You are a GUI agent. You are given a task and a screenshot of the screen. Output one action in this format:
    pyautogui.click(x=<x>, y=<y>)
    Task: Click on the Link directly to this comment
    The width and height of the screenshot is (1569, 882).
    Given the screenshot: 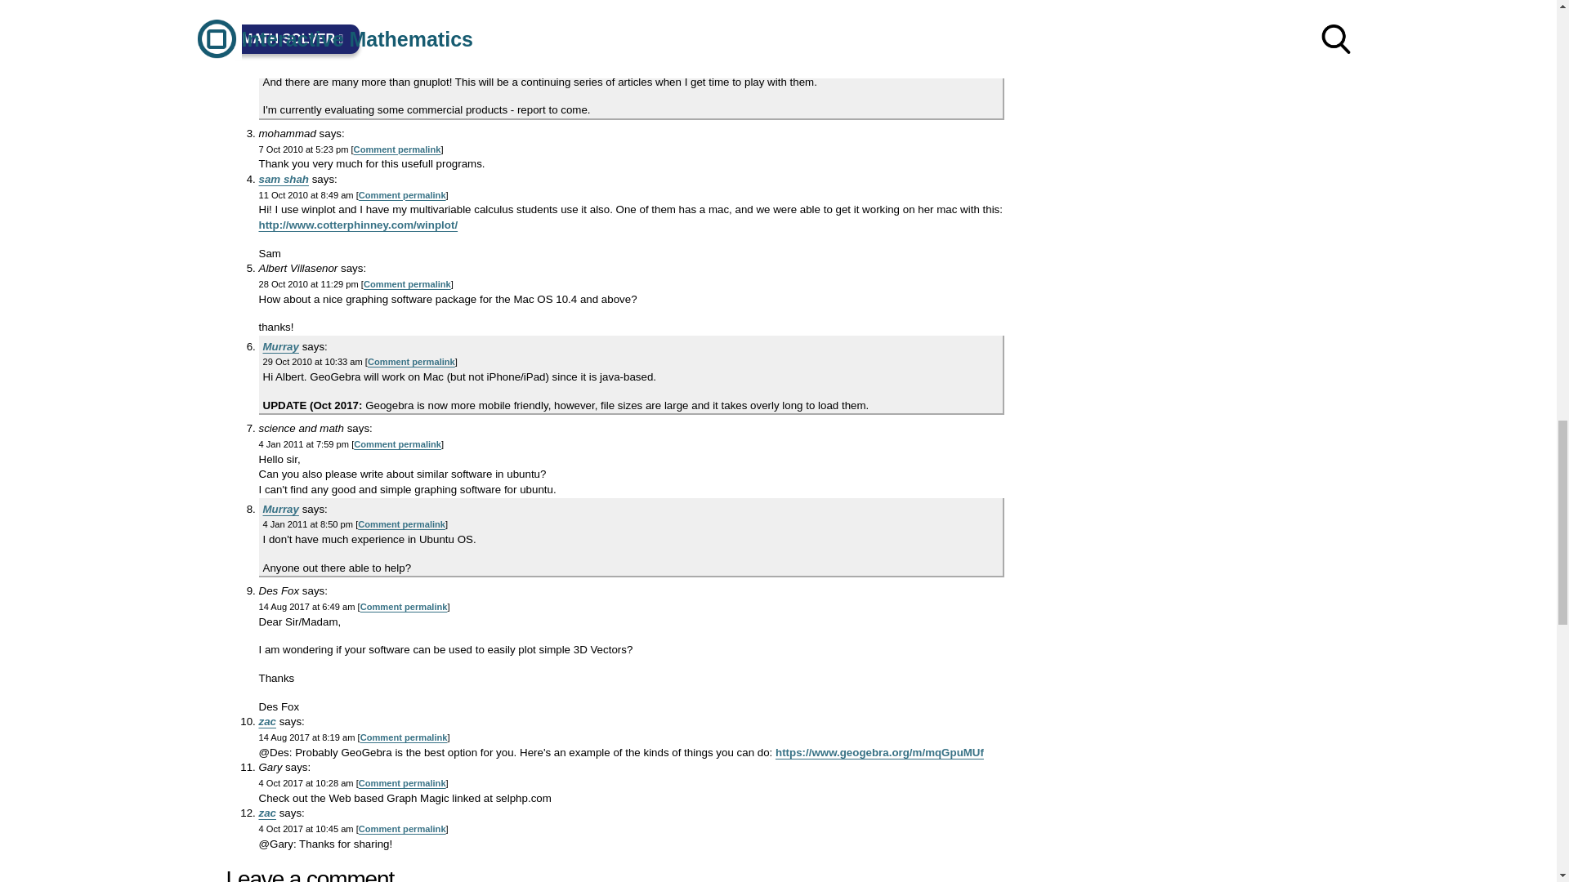 What is the action you would take?
    pyautogui.click(x=402, y=195)
    